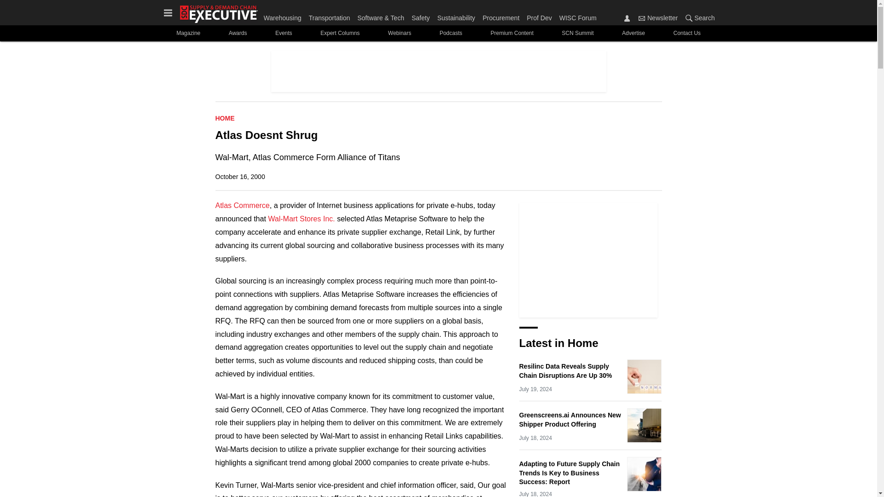 The height and width of the screenshot is (497, 884). Describe the element at coordinates (658, 17) in the screenshot. I see `Newsletter` at that location.